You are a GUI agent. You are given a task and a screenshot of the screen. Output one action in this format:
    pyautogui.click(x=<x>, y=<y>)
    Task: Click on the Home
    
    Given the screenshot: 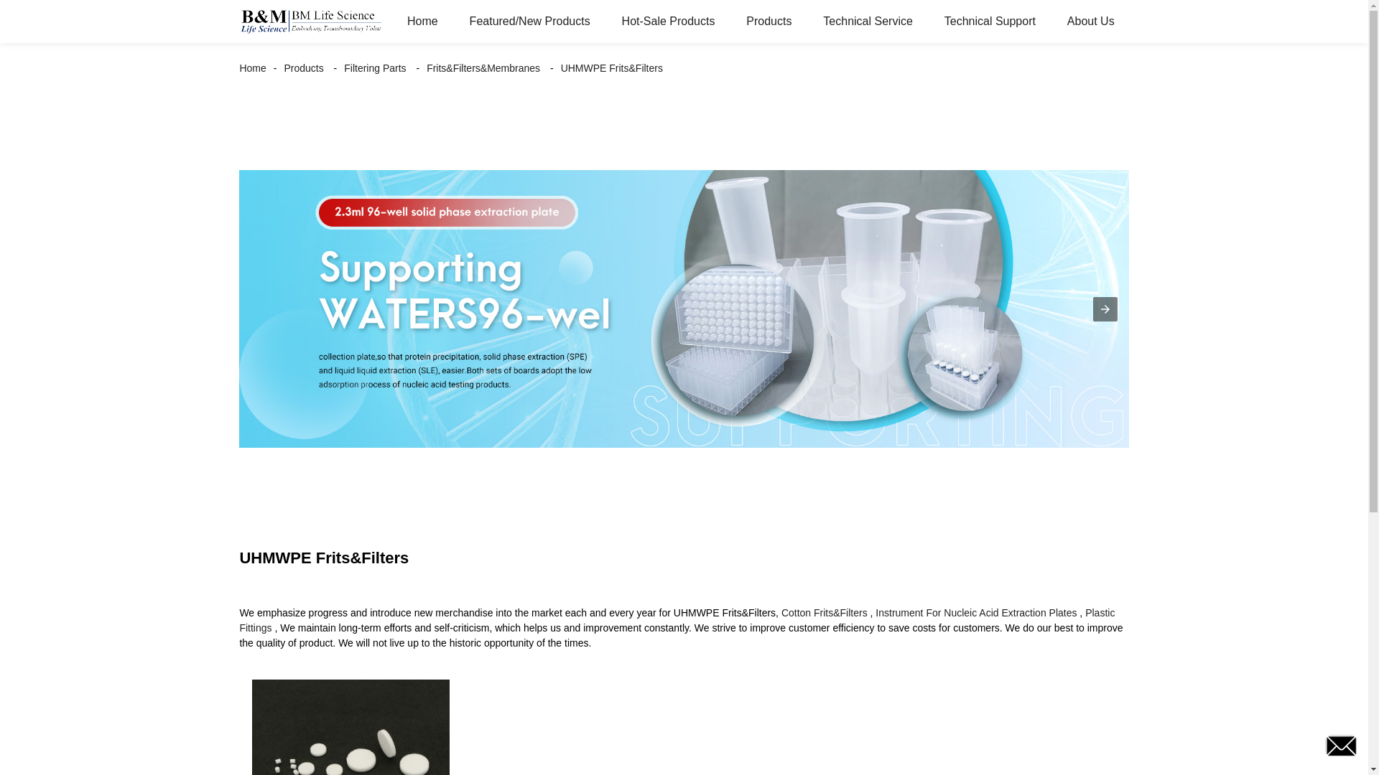 What is the action you would take?
    pyautogui.click(x=422, y=22)
    